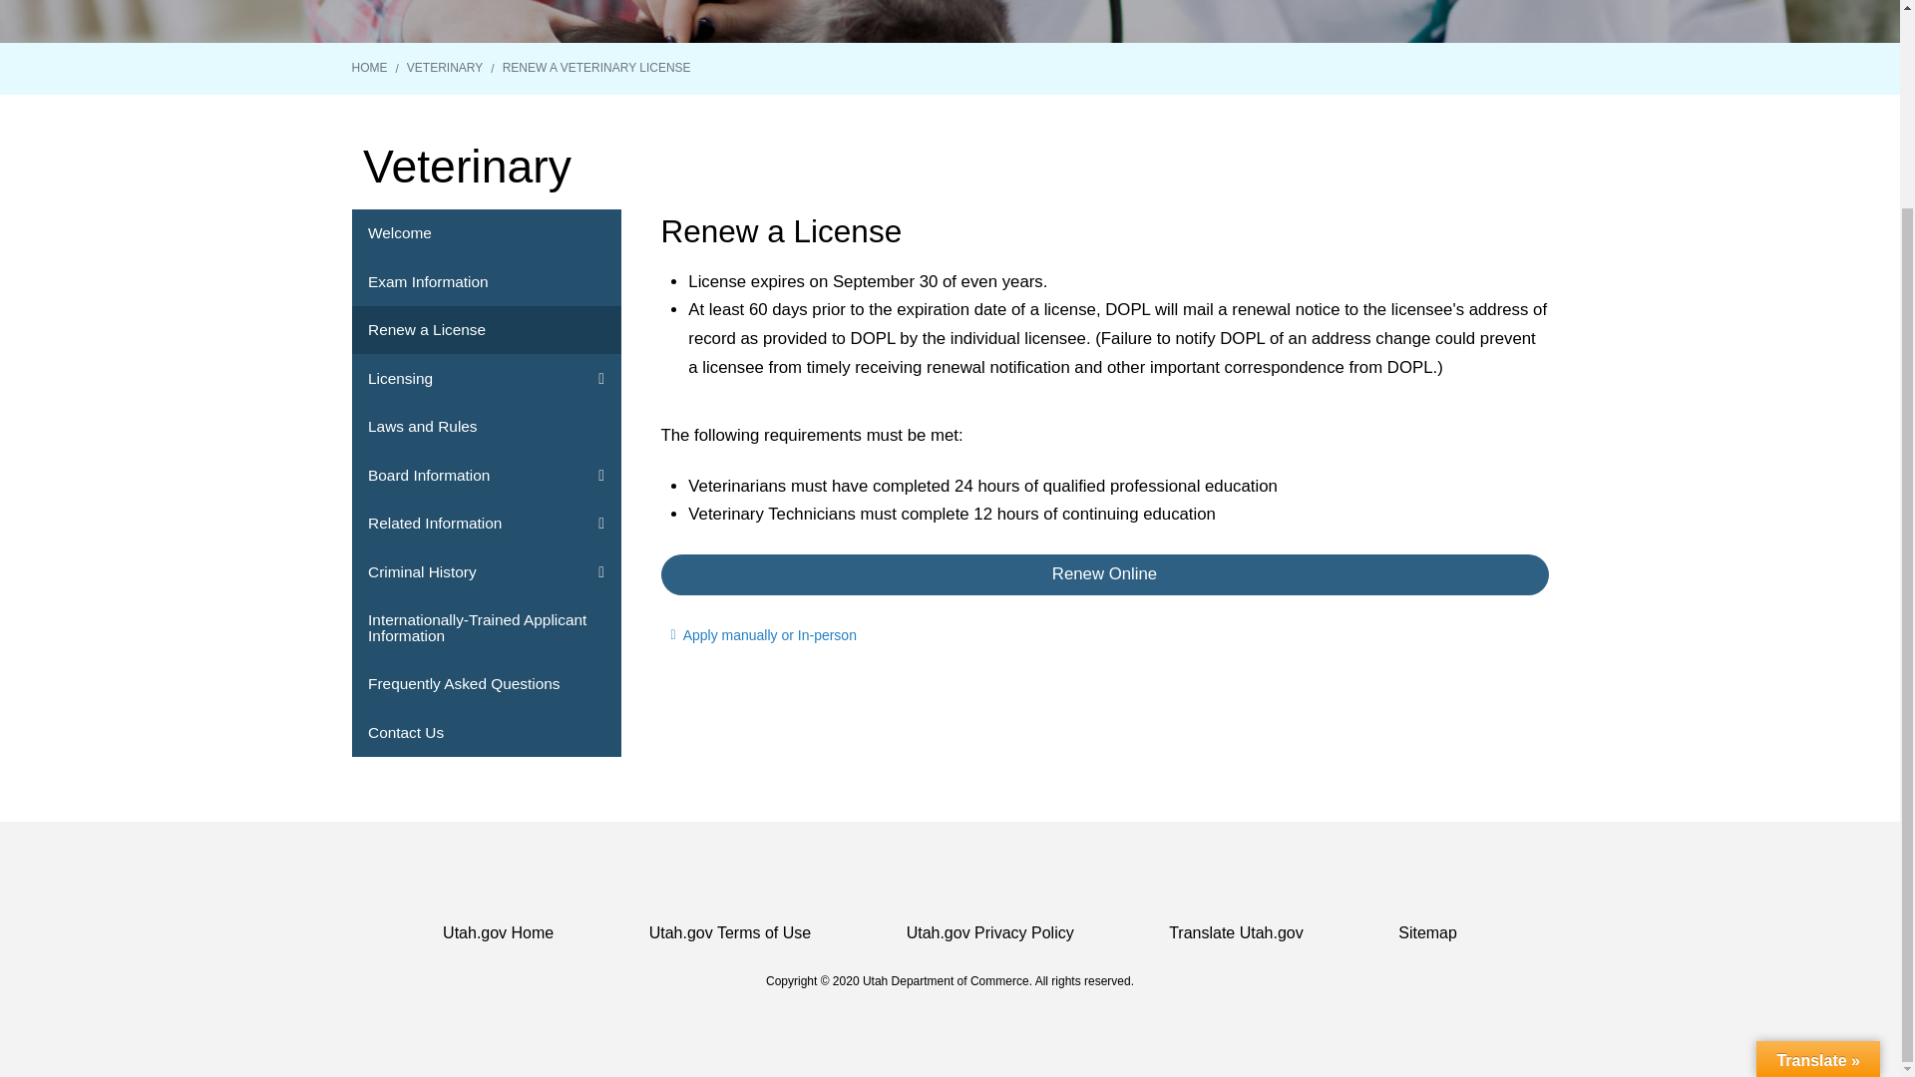 This screenshot has width=1915, height=1077. Describe the element at coordinates (444, 68) in the screenshot. I see `VETERINARY` at that location.